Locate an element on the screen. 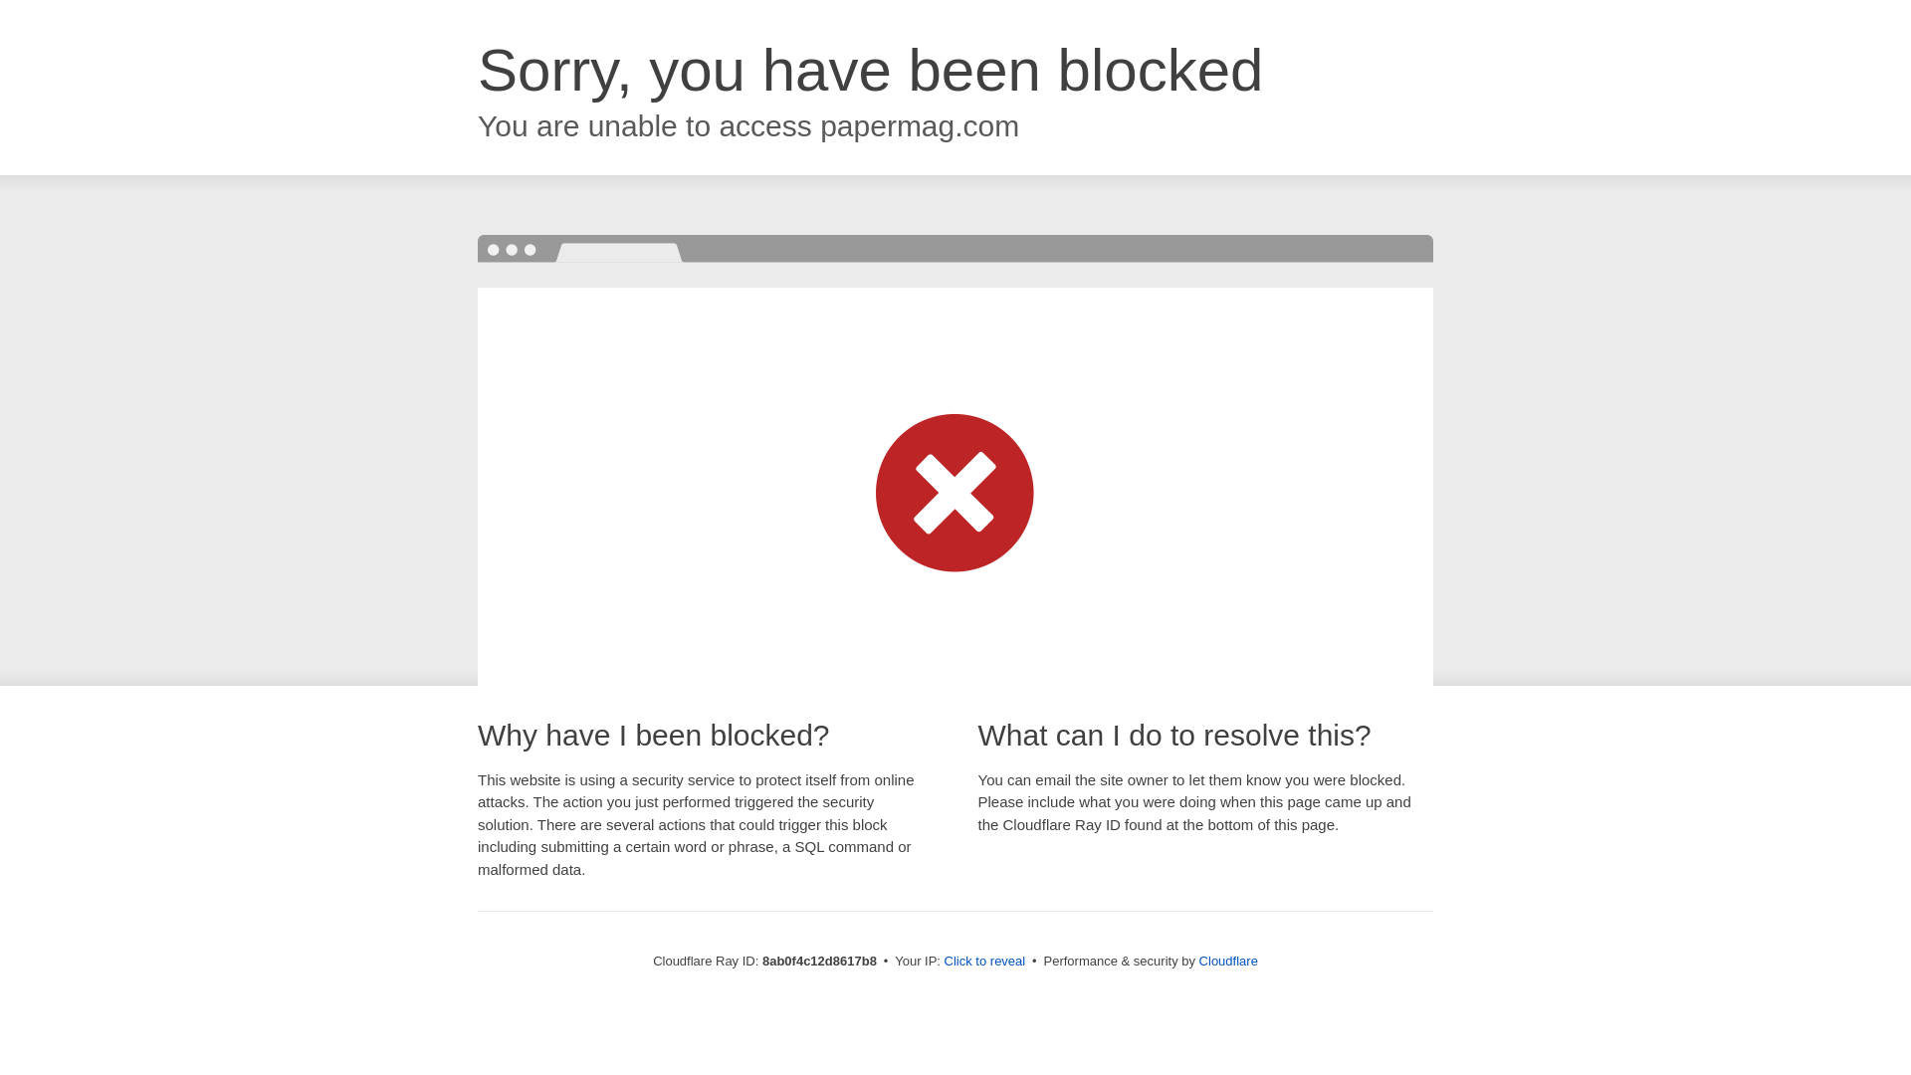  Cloudflare is located at coordinates (1228, 961).